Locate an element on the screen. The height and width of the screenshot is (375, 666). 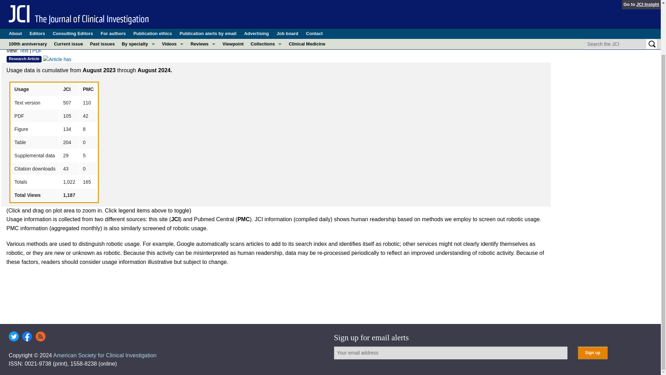
COVID-19 is located at coordinates (138, 0).